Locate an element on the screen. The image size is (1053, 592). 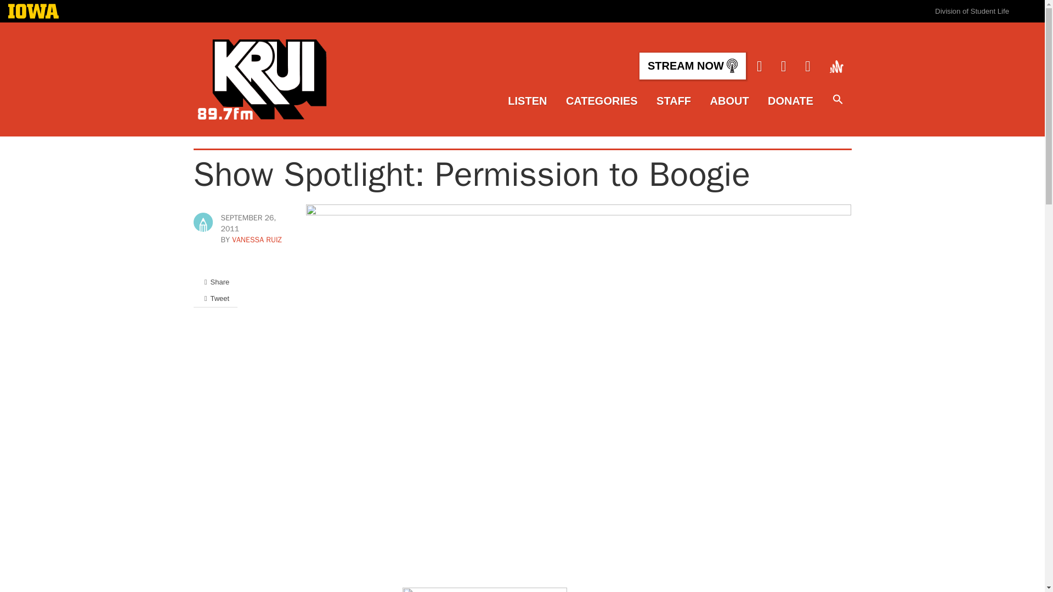
CATEGORIES is located at coordinates (602, 101).